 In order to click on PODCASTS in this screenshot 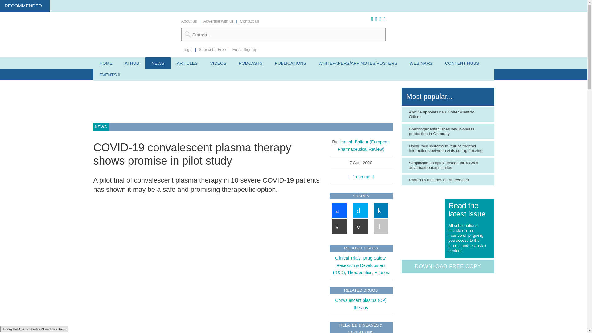, I will do `click(250, 63)`.